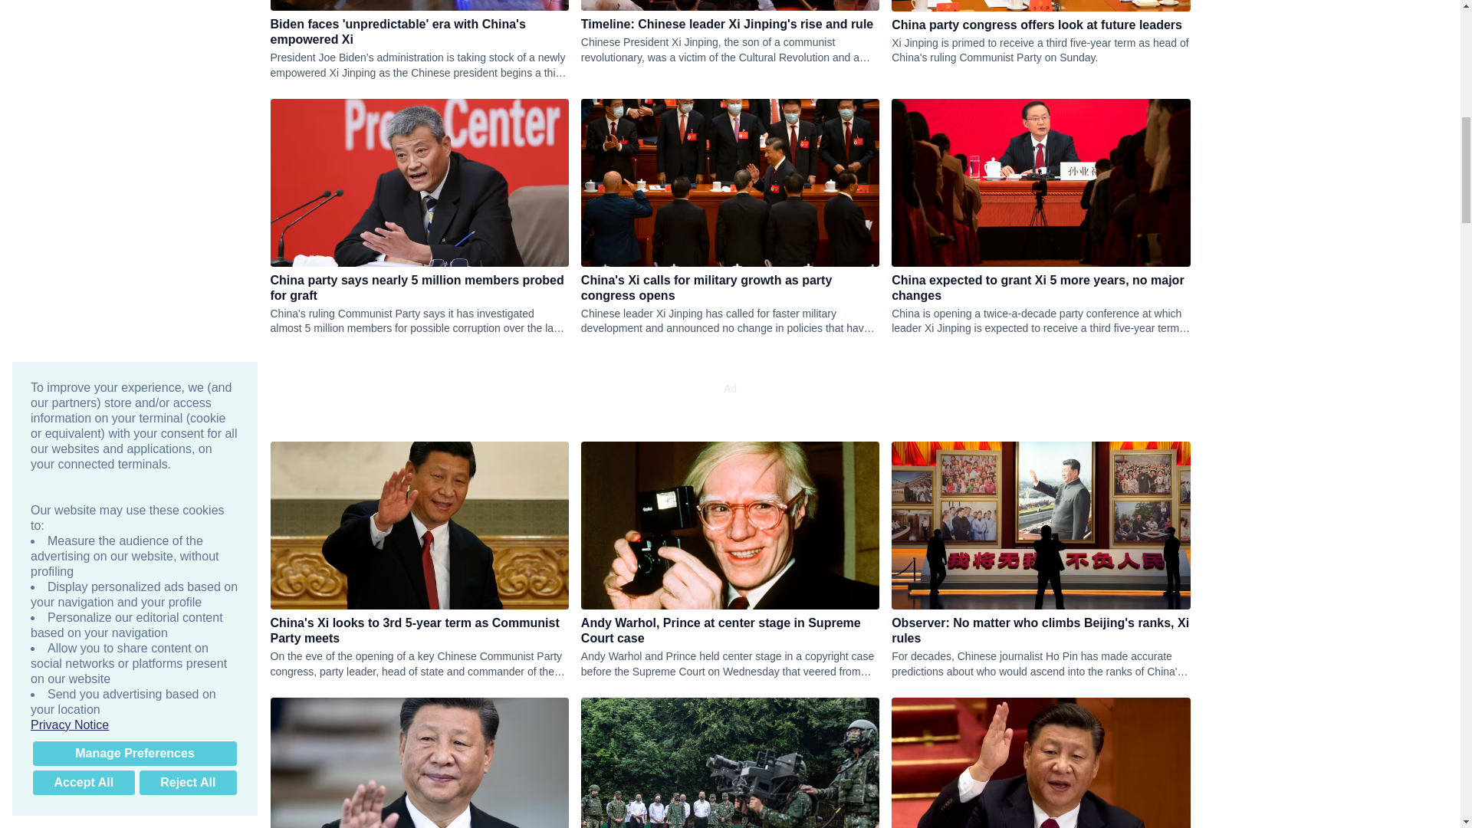 This screenshot has width=1472, height=828. What do you see at coordinates (419, 288) in the screenshot?
I see `China party says nearly 5 million members probed for graft` at bounding box center [419, 288].